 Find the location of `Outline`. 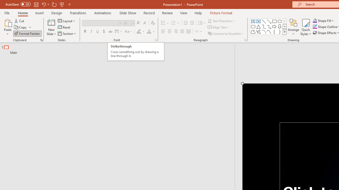

Outline is located at coordinates (120, 49).